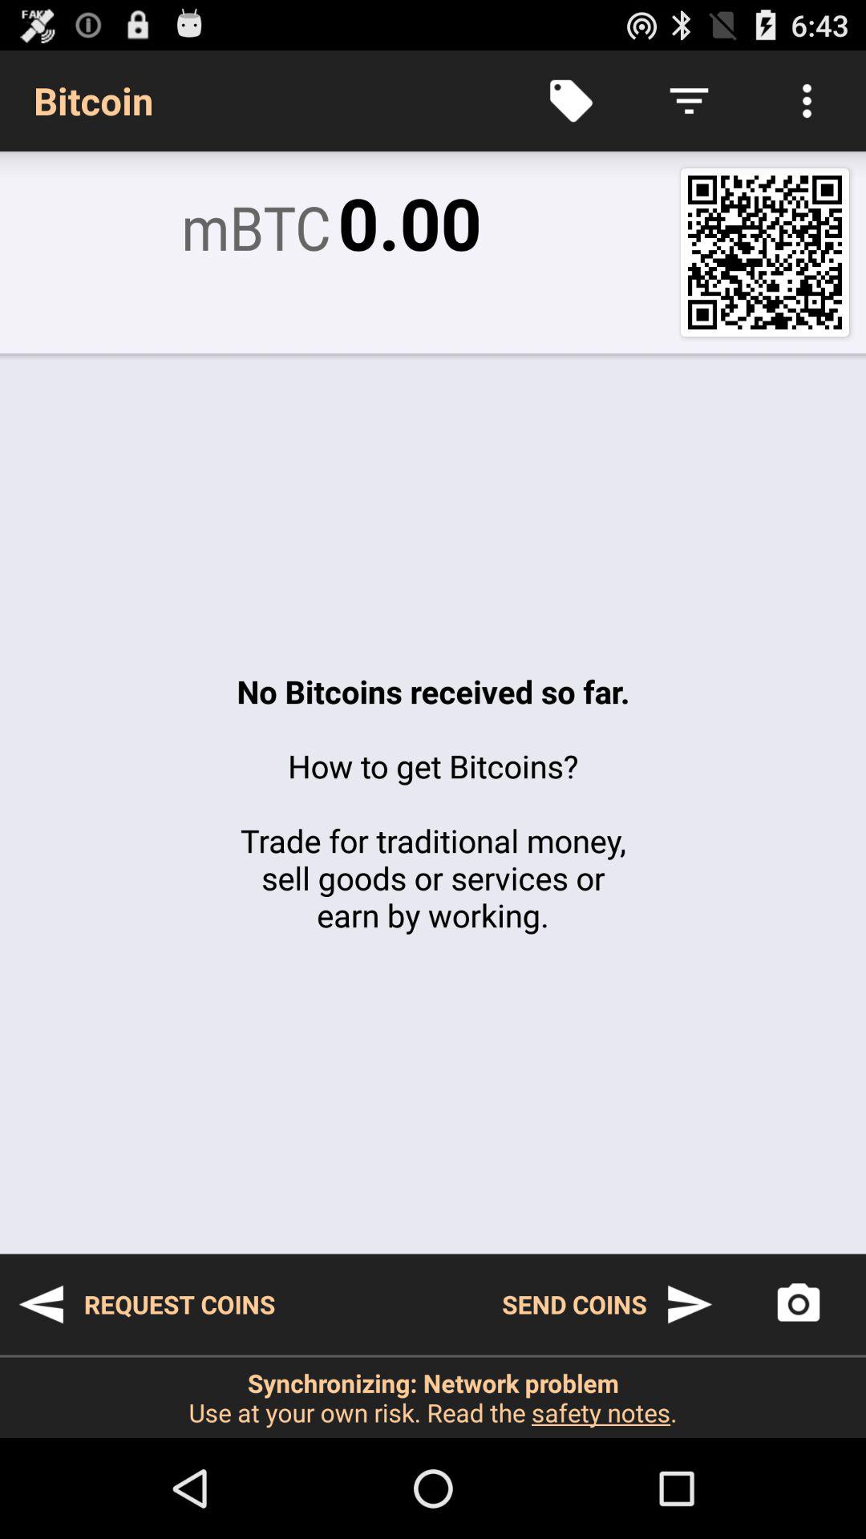  Describe the element at coordinates (799, 1304) in the screenshot. I see `press button to the right of the send coins` at that location.